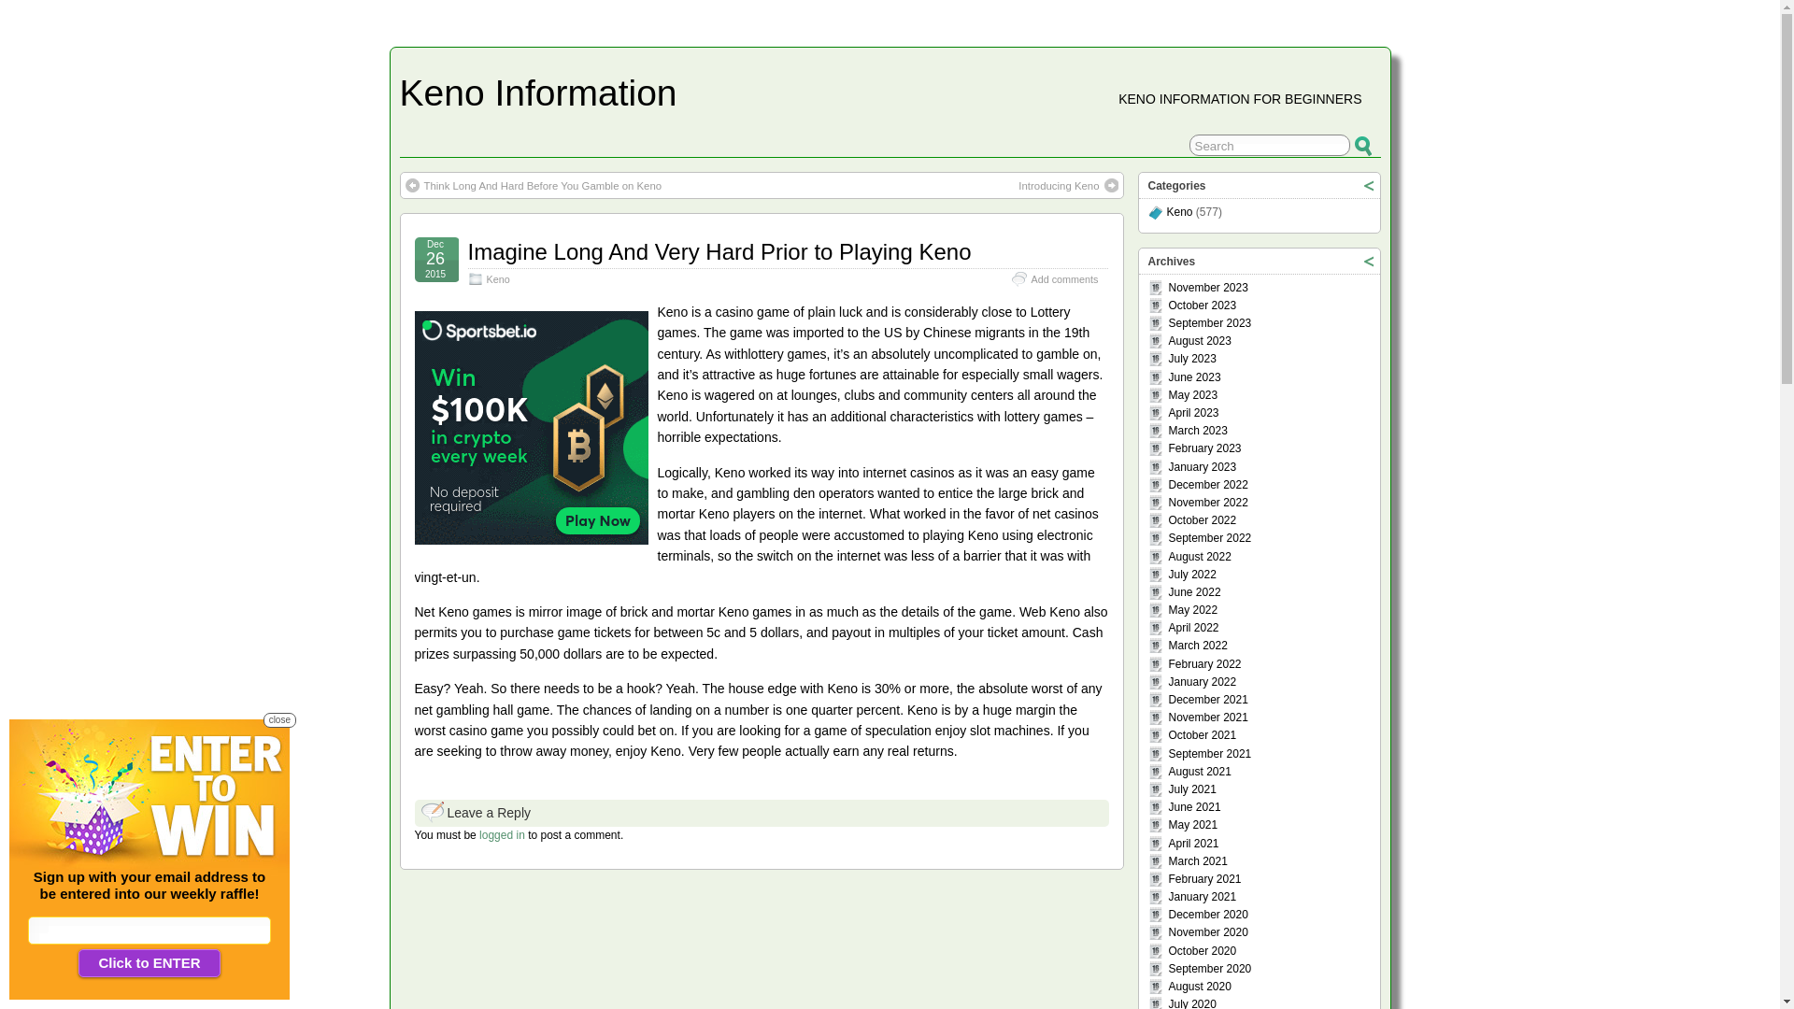 The image size is (1794, 1009). Describe the element at coordinates (1202, 520) in the screenshot. I see `October 2022` at that location.